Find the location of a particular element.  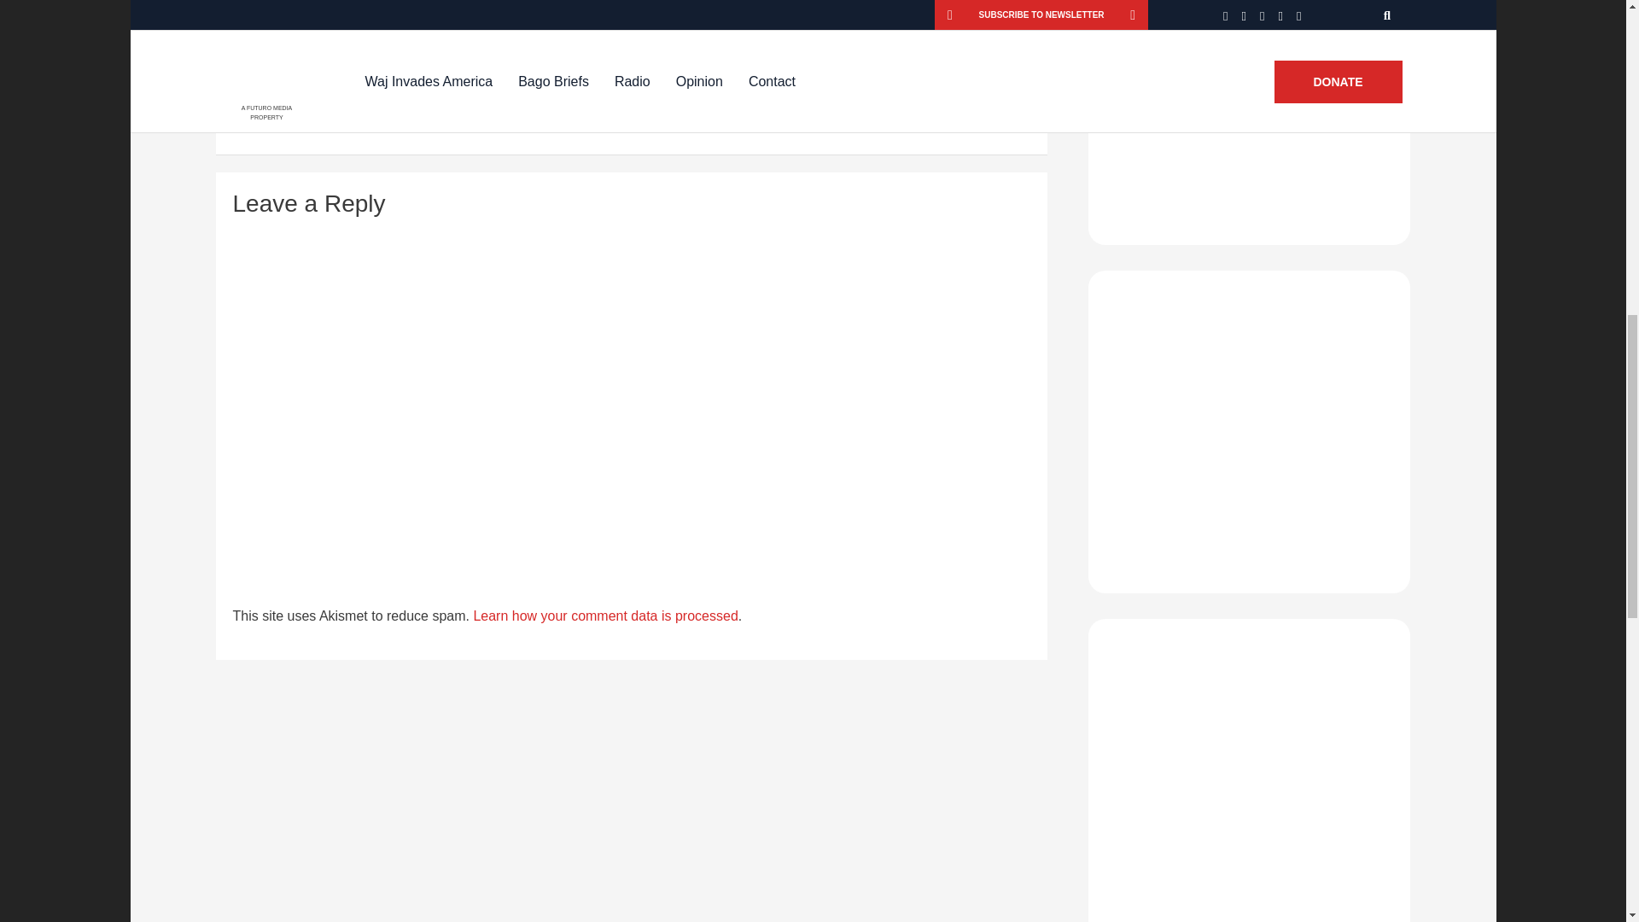

Click to email a link to a friend is located at coordinates (710, 100).